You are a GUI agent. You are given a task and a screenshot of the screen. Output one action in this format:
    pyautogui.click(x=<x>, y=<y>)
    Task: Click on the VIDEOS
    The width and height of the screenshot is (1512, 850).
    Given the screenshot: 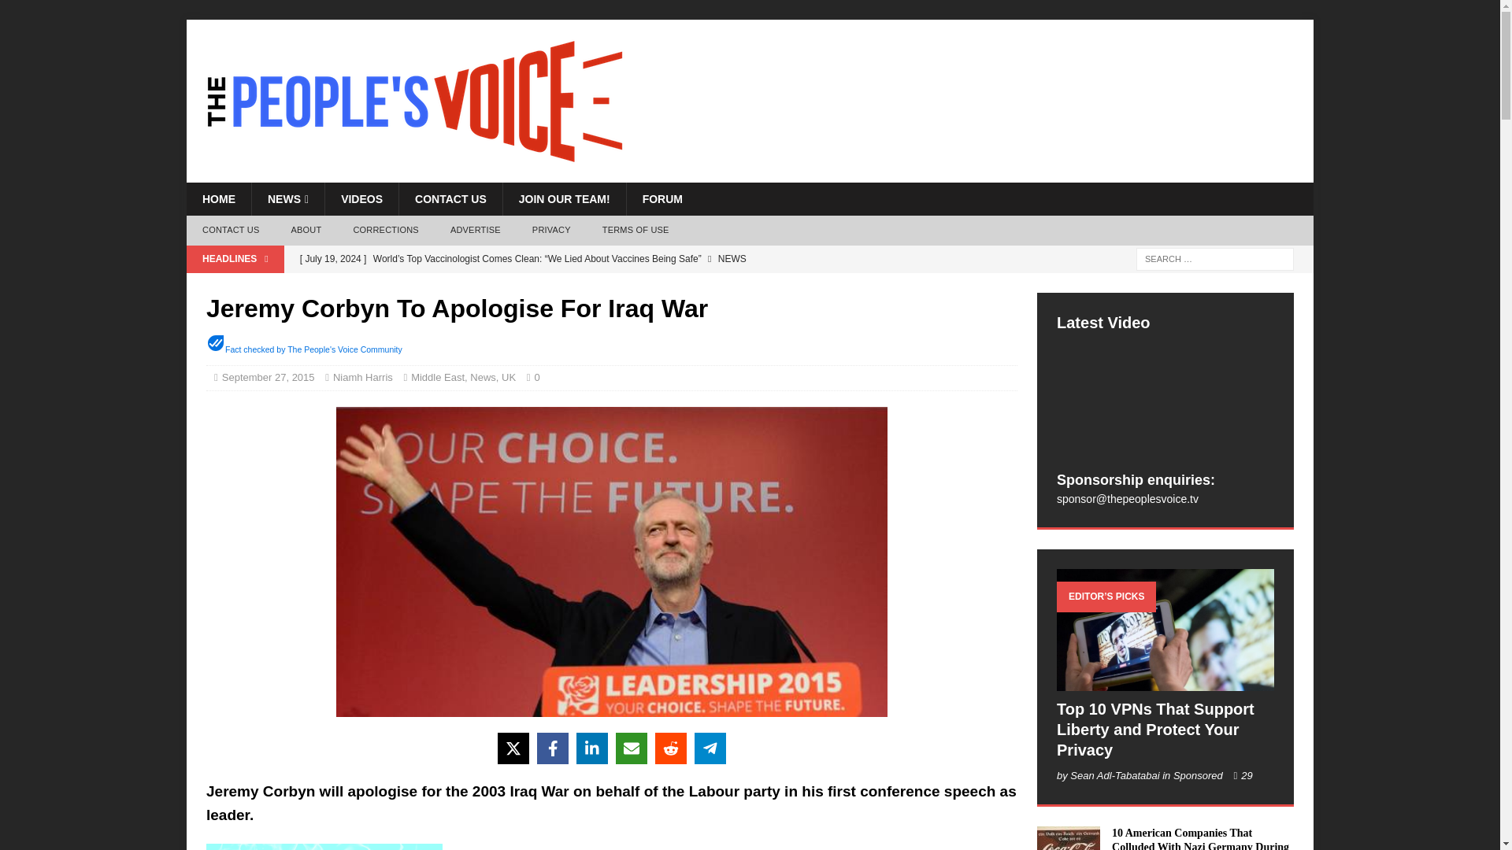 What is the action you would take?
    pyautogui.click(x=361, y=199)
    